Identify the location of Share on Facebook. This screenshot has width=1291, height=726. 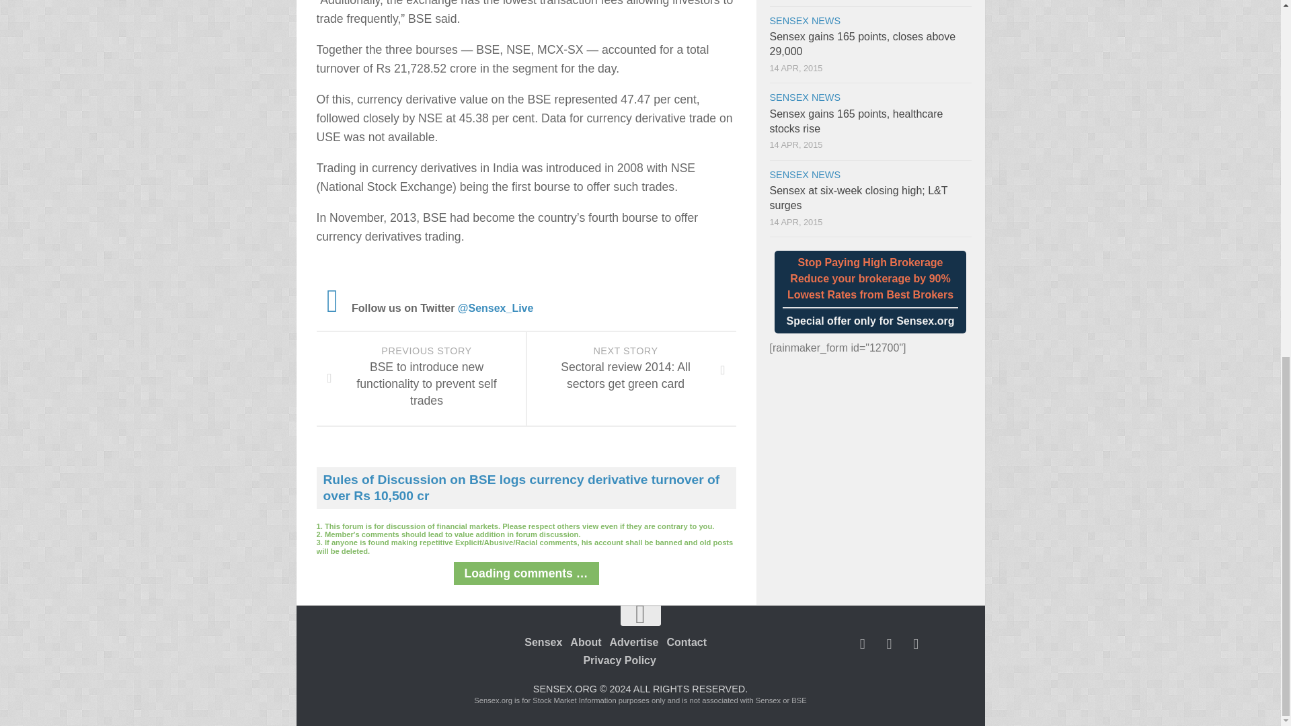
(862, 643).